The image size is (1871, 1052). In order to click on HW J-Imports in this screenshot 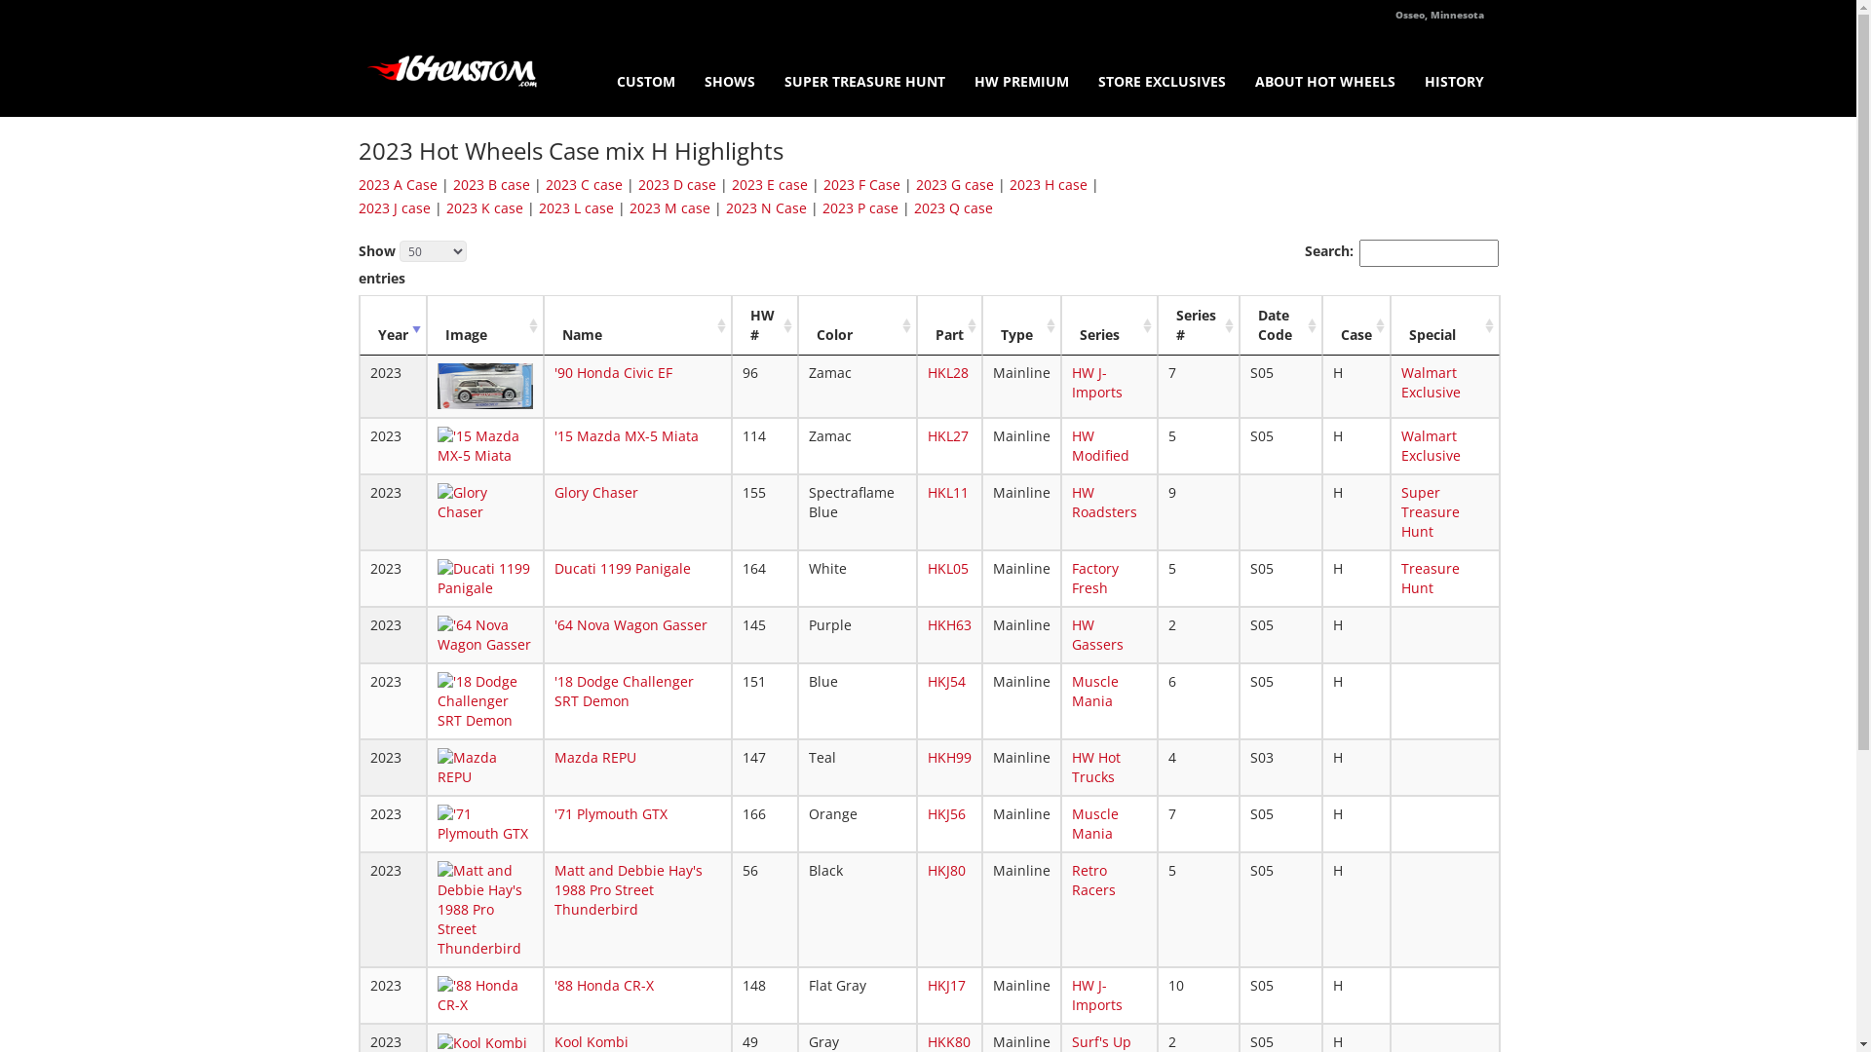, I will do `click(1097, 996)`.